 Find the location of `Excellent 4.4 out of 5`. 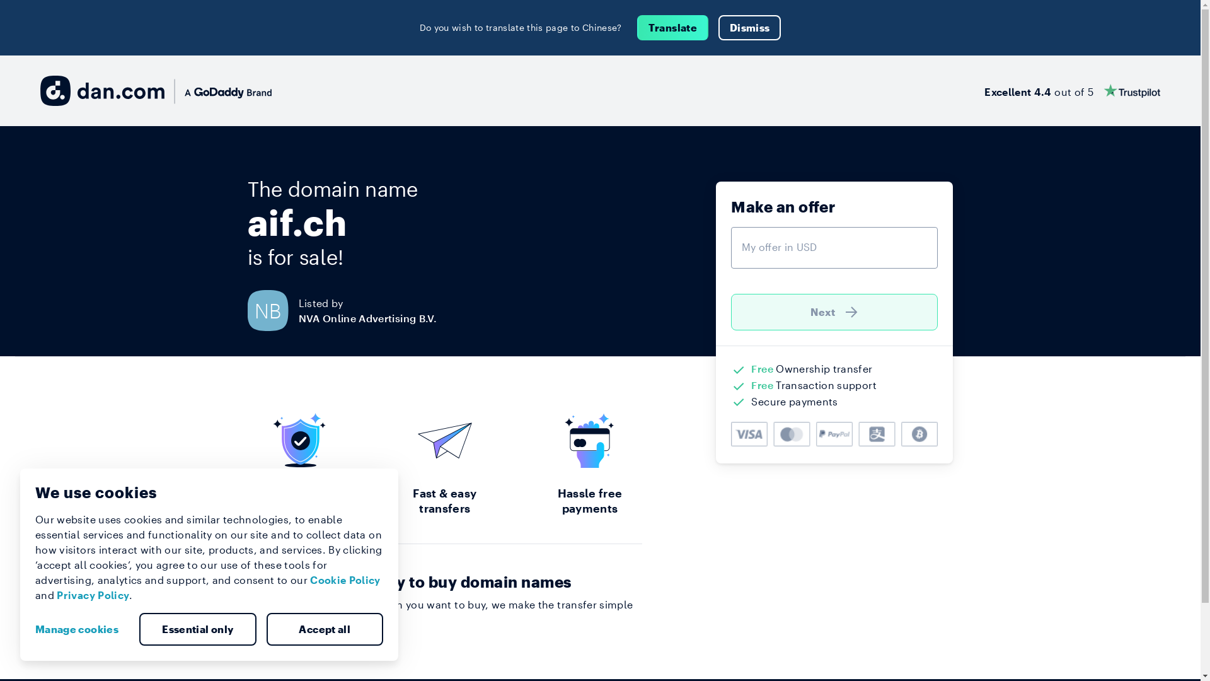

Excellent 4.4 out of 5 is located at coordinates (1073, 91).